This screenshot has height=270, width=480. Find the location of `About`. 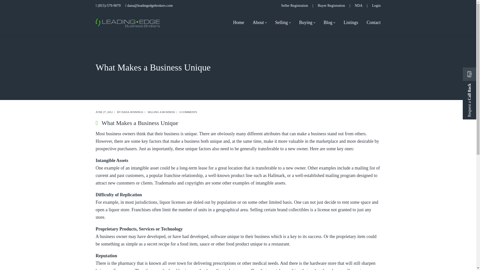

About is located at coordinates (259, 23).